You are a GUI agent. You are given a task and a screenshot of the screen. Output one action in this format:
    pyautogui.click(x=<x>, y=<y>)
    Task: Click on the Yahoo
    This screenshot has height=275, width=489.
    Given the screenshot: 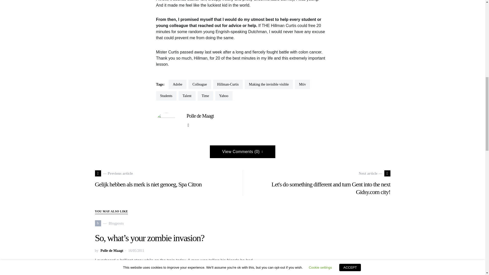 What is the action you would take?
    pyautogui.click(x=200, y=116)
    